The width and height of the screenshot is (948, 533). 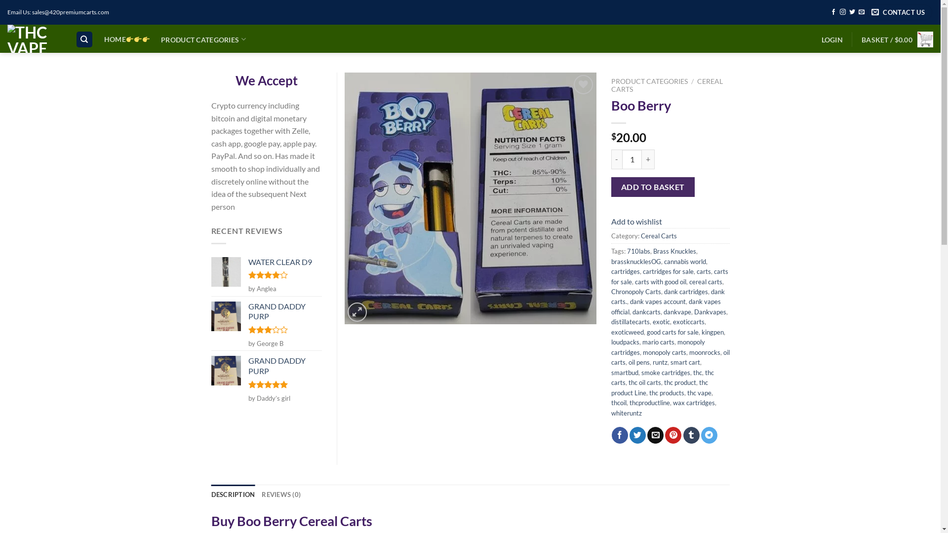 What do you see at coordinates (658, 347) in the screenshot?
I see `monopoly cartridges` at bounding box center [658, 347].